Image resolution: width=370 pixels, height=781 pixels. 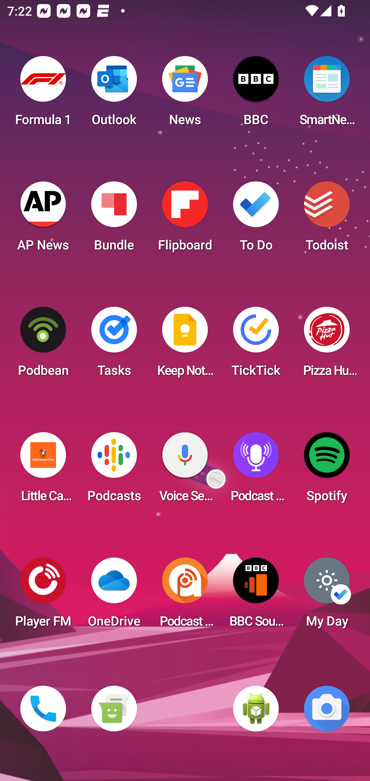 What do you see at coordinates (114, 470) in the screenshot?
I see `Podcasts` at bounding box center [114, 470].